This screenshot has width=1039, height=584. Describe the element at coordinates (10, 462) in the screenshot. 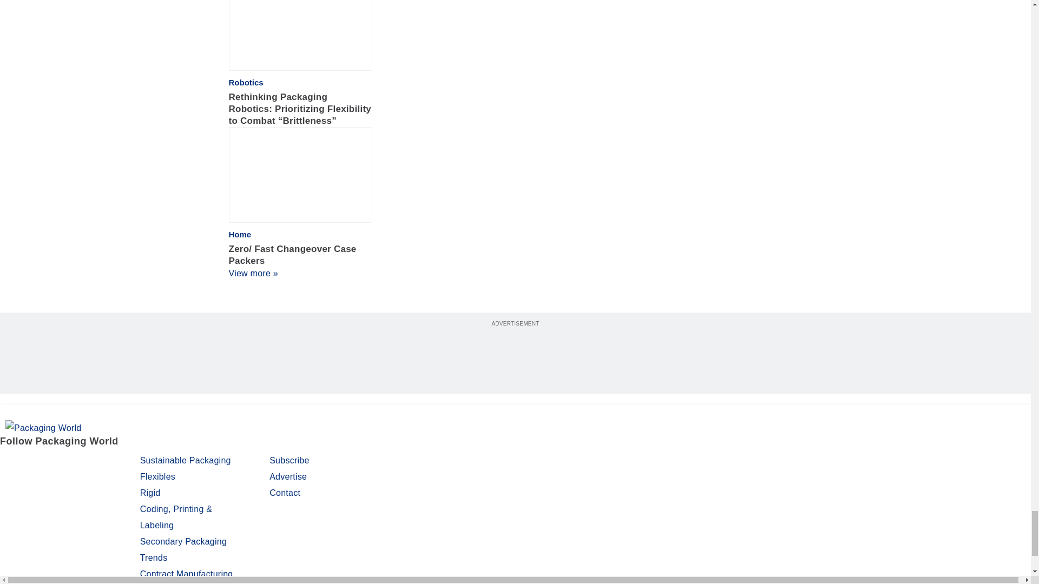

I see `Facebook icon` at that location.